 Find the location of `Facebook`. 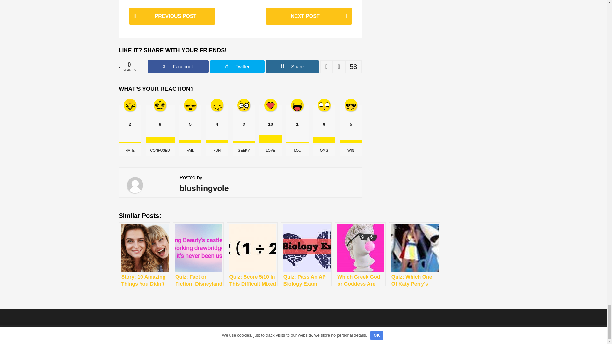

Facebook is located at coordinates (178, 66).